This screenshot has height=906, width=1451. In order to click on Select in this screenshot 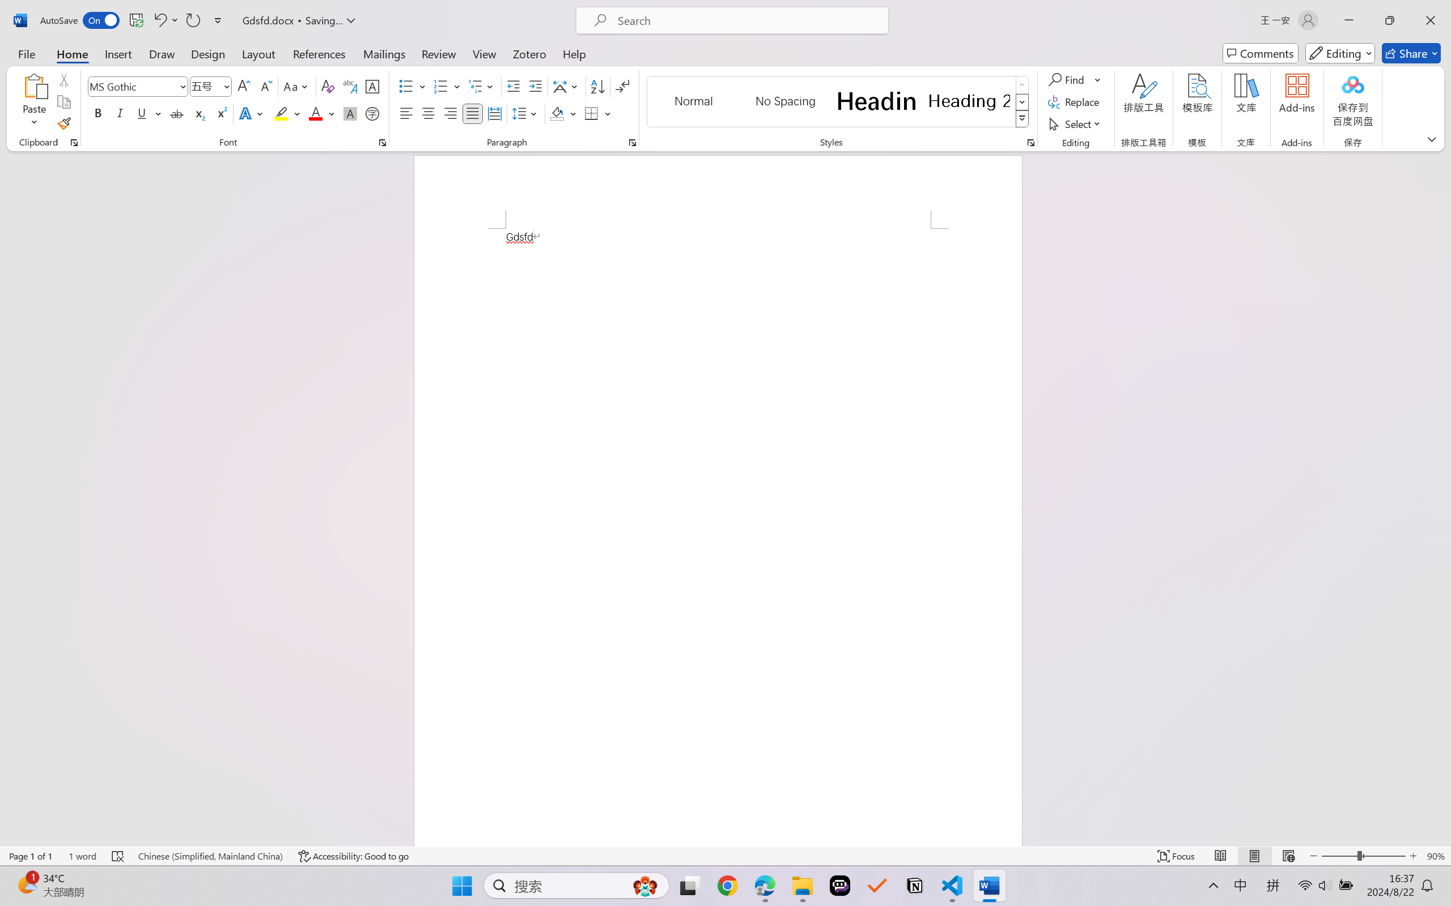, I will do `click(1076, 123)`.